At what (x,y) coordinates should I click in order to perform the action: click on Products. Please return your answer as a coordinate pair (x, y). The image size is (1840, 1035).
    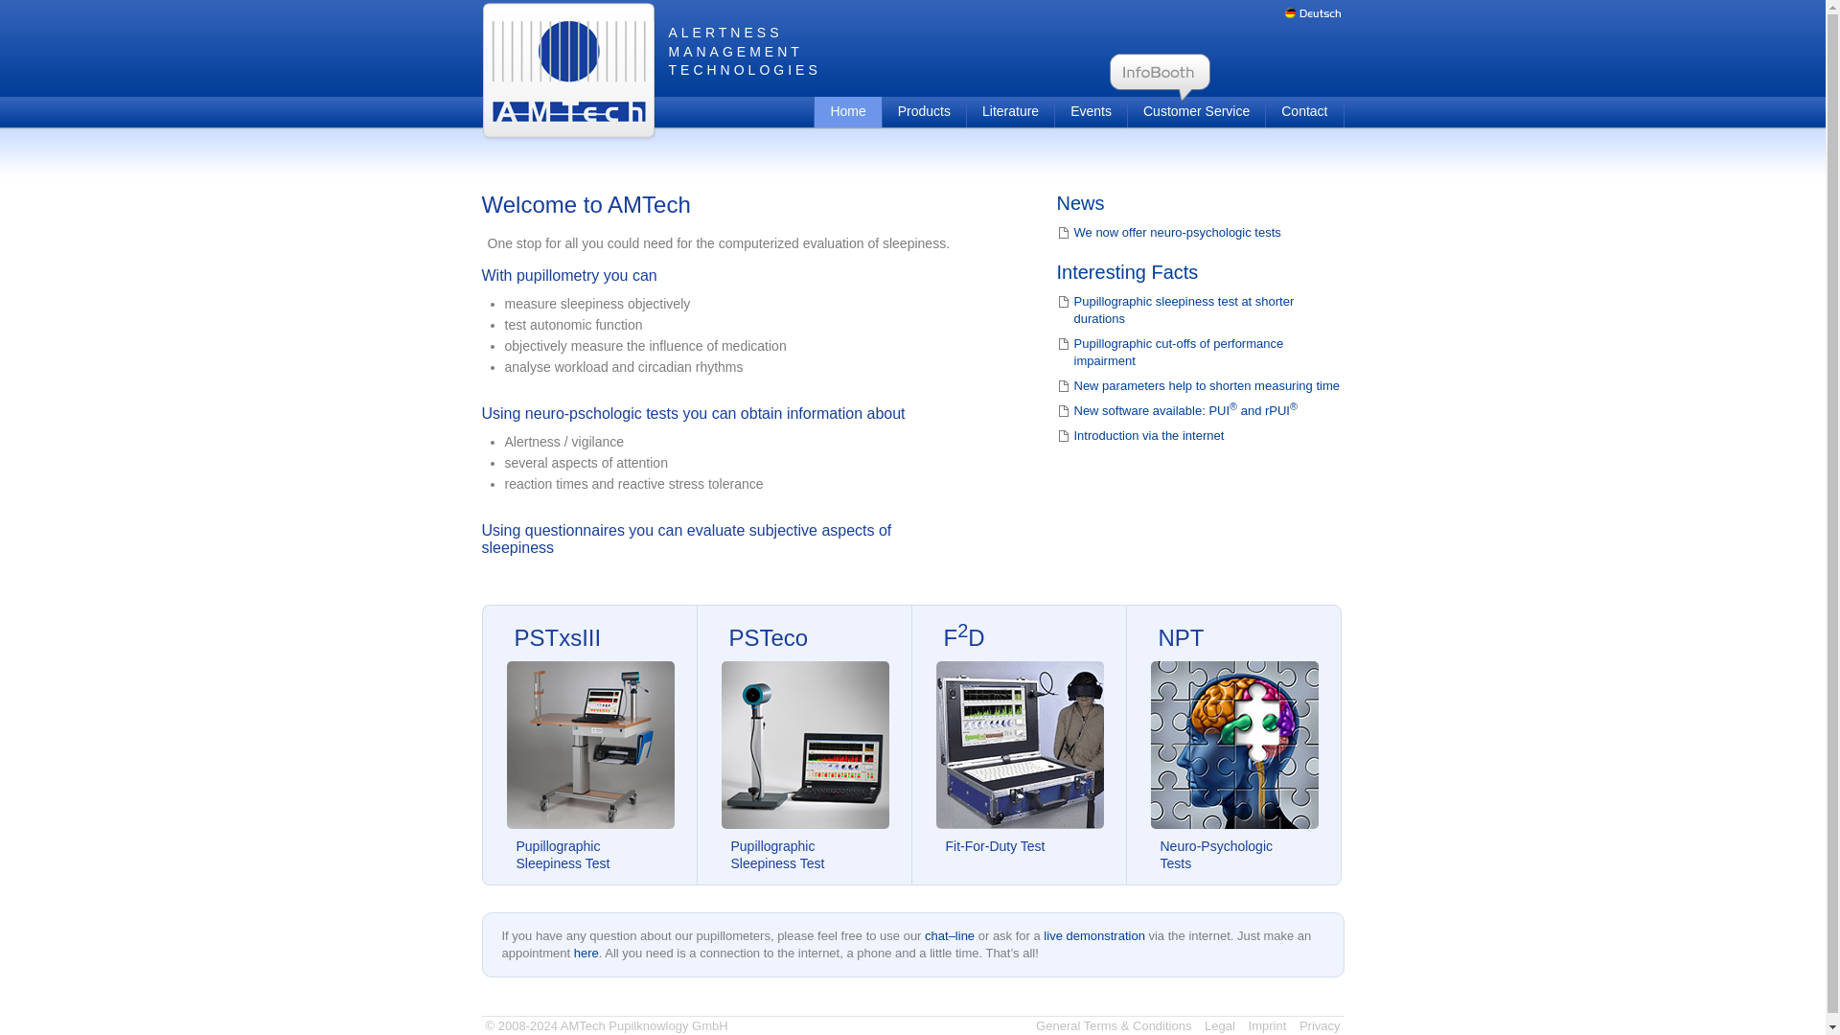
    Looking at the image, I should click on (924, 111).